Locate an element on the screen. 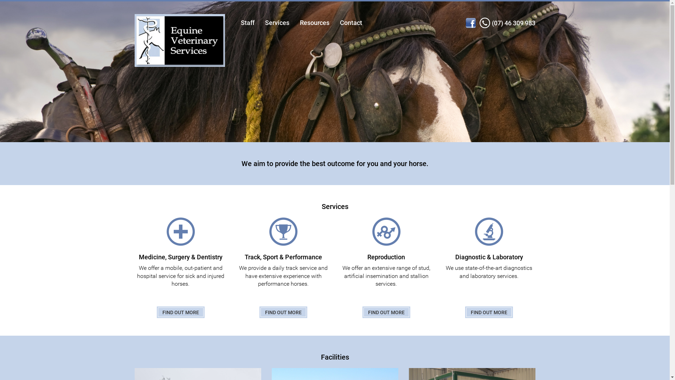  Staff is located at coordinates (247, 23).